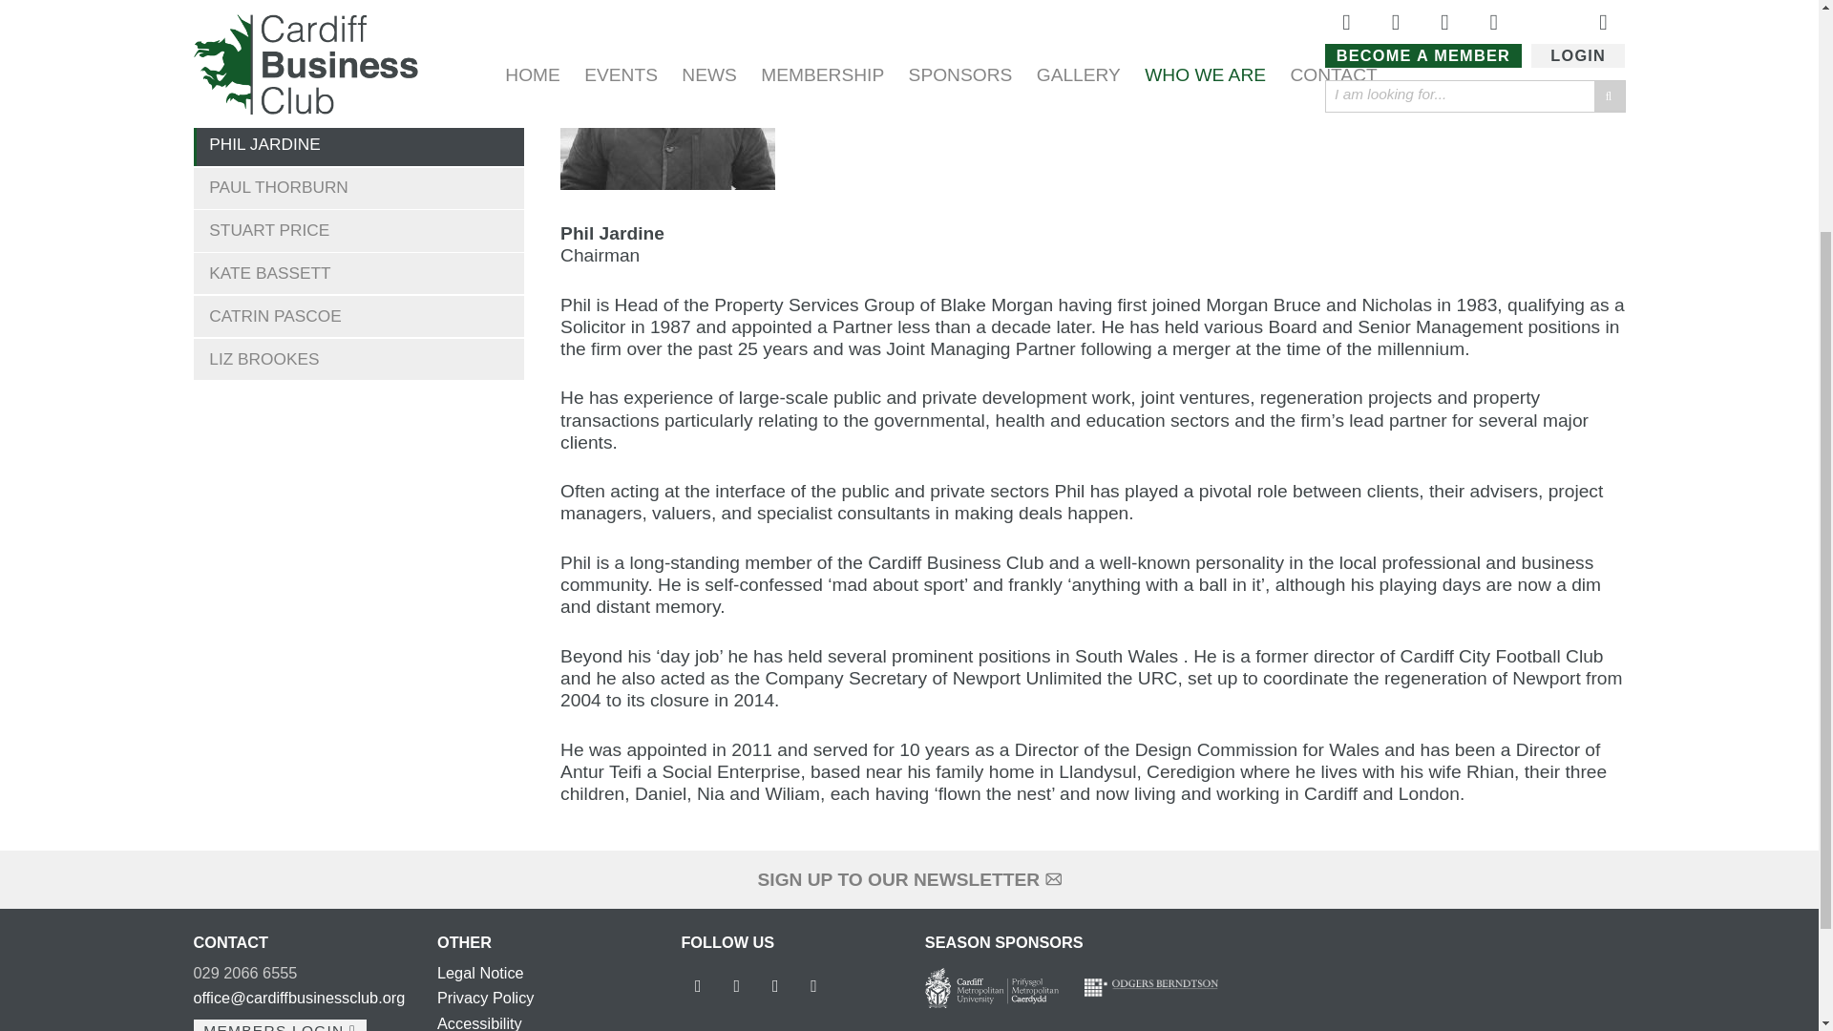 This screenshot has width=1833, height=1031. What do you see at coordinates (357, 316) in the screenshot?
I see `CATRIN PASCOE` at bounding box center [357, 316].